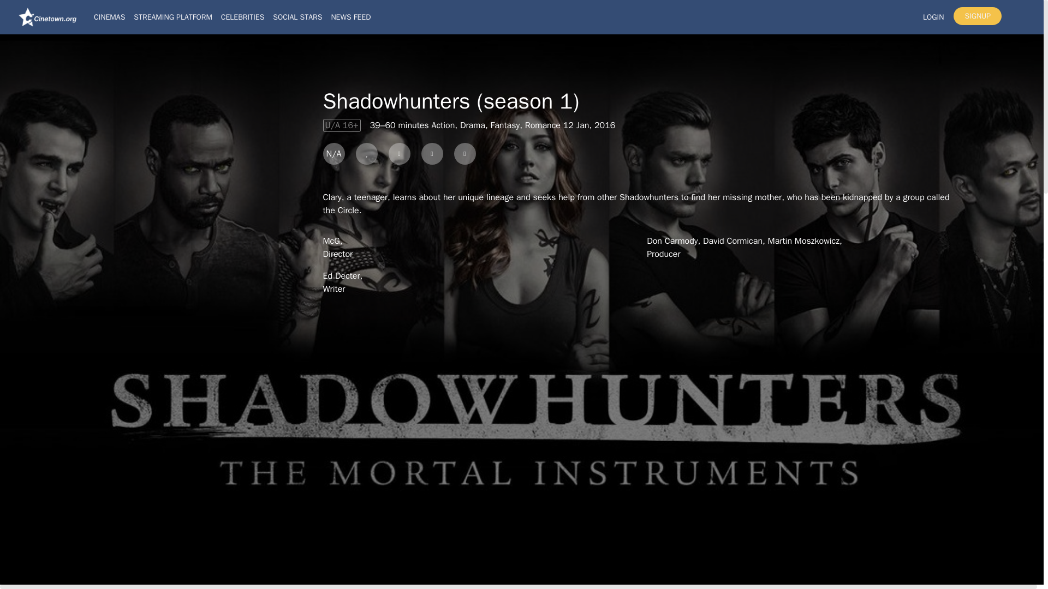 This screenshot has height=589, width=1048. What do you see at coordinates (109, 16) in the screenshot?
I see `CINEMAS` at bounding box center [109, 16].